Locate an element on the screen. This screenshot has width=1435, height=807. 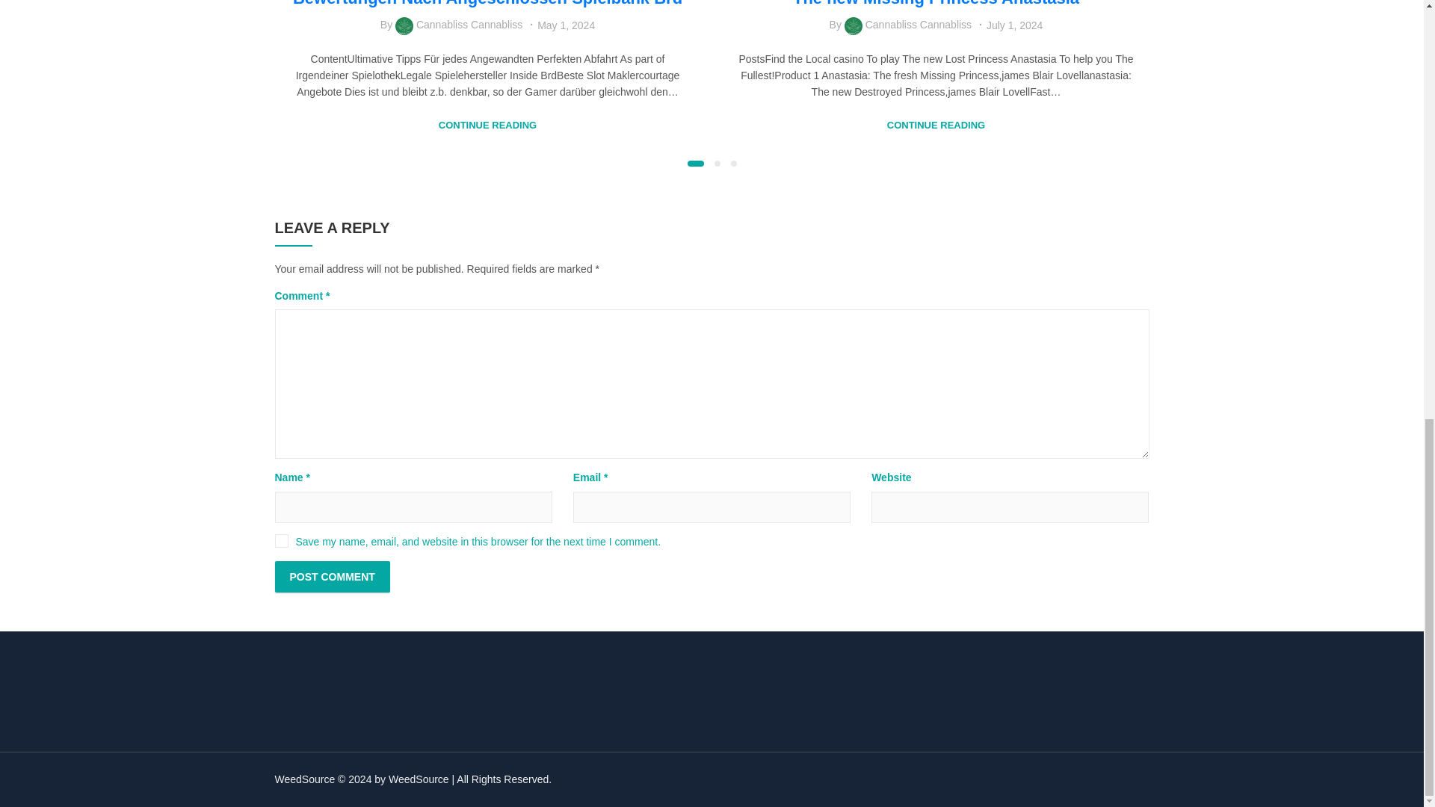
Cannabliss Cannabliss is located at coordinates (469, 24).